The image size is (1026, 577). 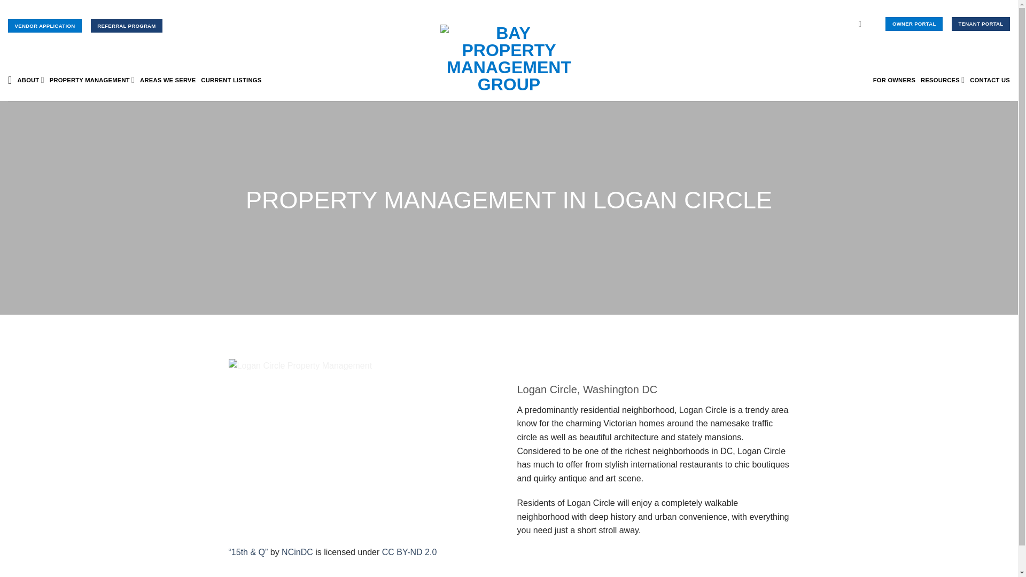 What do you see at coordinates (914, 24) in the screenshot?
I see `OWNER PORTAL` at bounding box center [914, 24].